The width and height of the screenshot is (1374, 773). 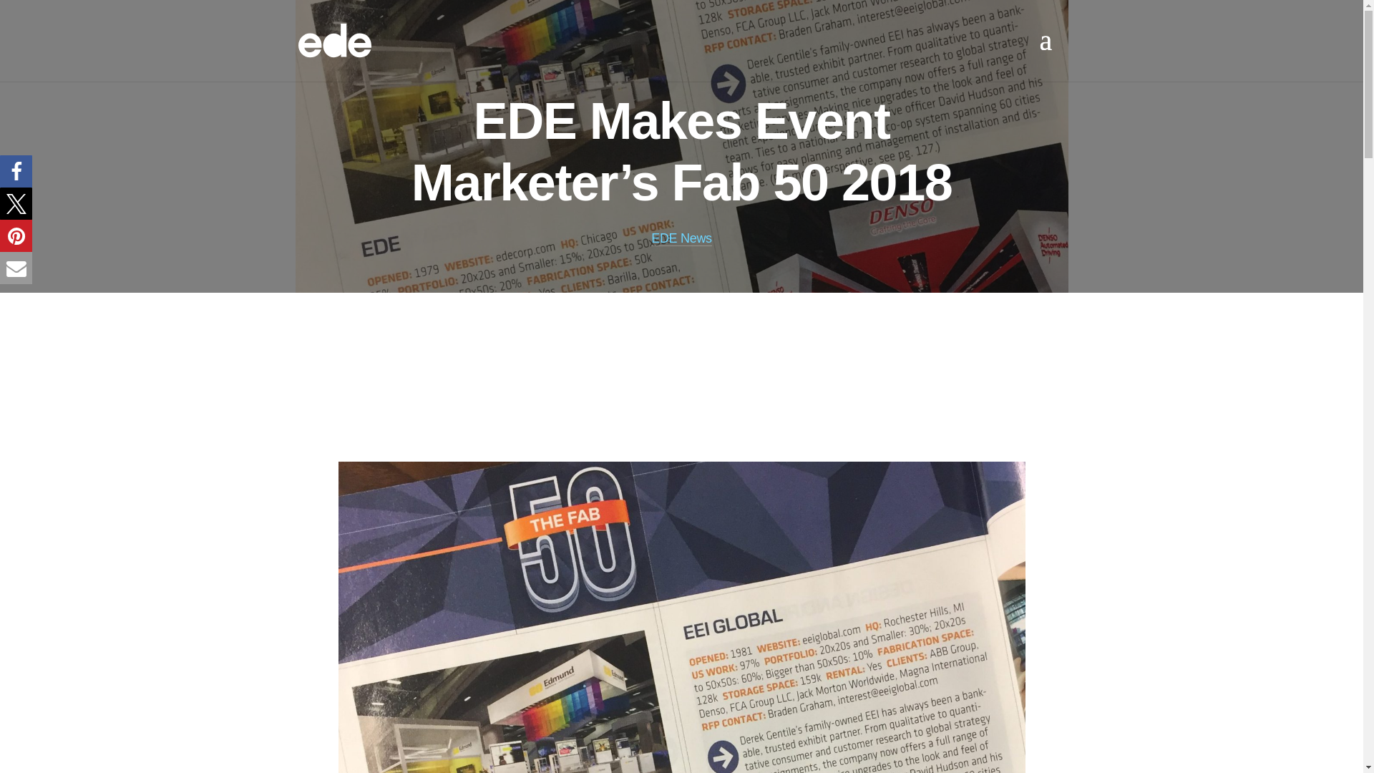 What do you see at coordinates (16, 235) in the screenshot?
I see `Pin it on Pinterest` at bounding box center [16, 235].